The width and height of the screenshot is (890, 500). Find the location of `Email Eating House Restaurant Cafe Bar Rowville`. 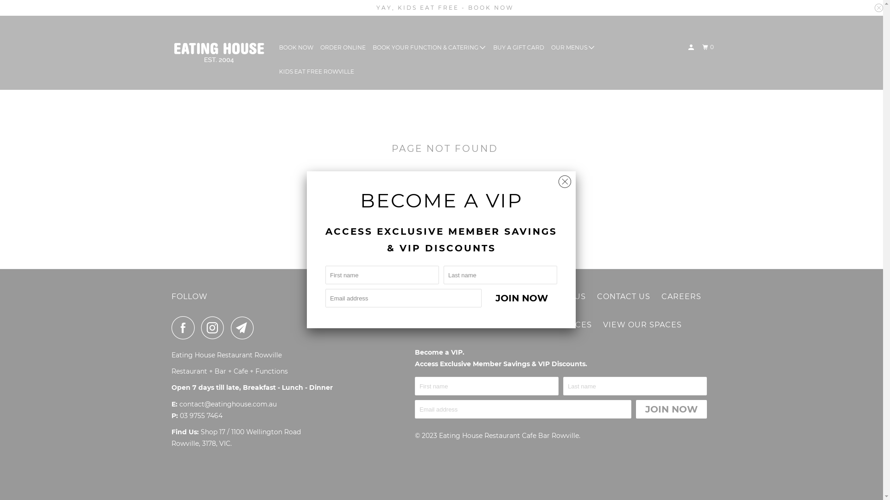

Email Eating House Restaurant Cafe Bar Rowville is located at coordinates (245, 328).